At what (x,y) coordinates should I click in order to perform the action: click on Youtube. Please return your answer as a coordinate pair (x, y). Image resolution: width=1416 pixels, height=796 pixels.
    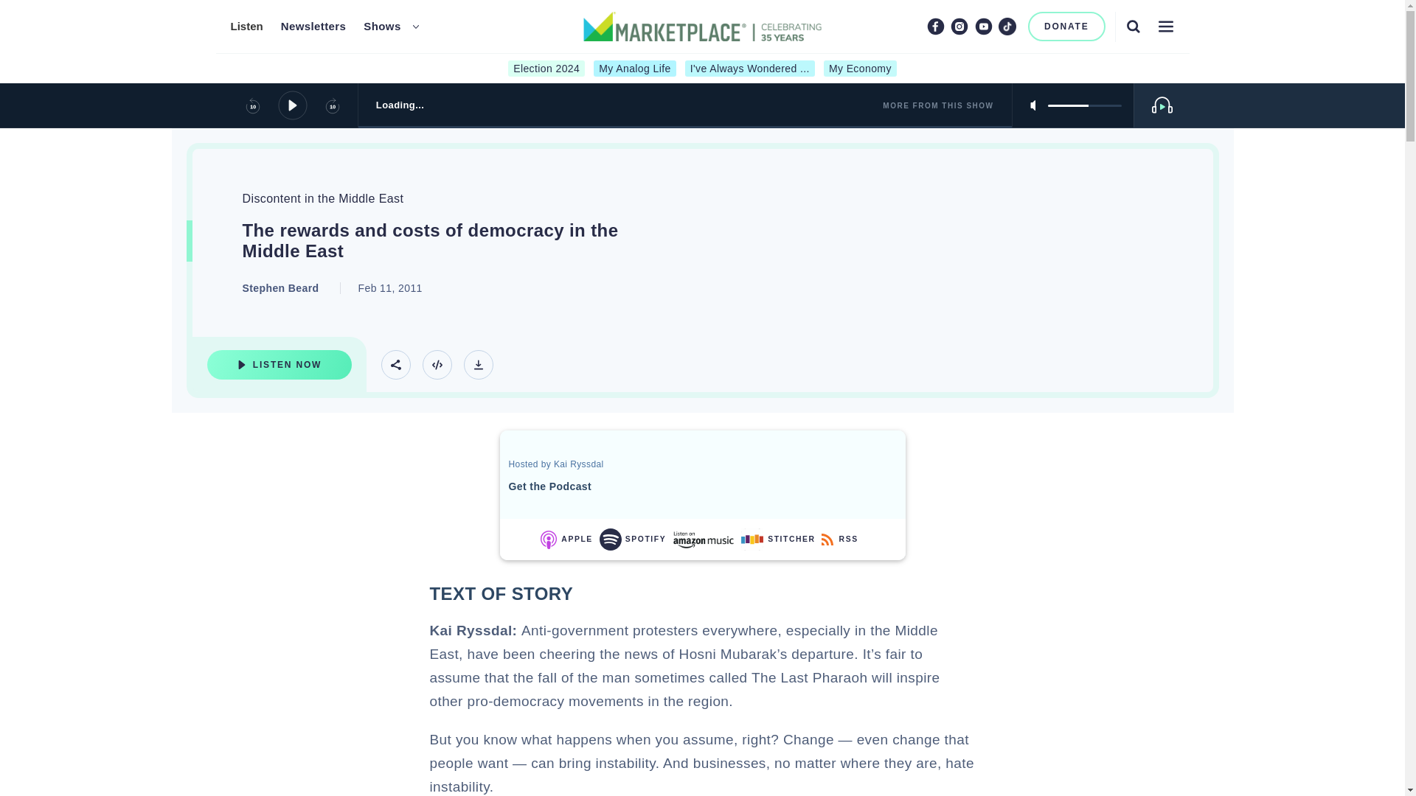
    Looking at the image, I should click on (984, 26).